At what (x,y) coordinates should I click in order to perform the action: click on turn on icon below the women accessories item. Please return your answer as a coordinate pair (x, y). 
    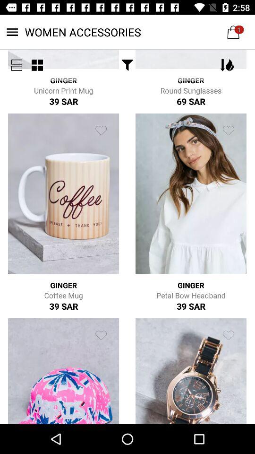
    Looking at the image, I should click on (17, 65).